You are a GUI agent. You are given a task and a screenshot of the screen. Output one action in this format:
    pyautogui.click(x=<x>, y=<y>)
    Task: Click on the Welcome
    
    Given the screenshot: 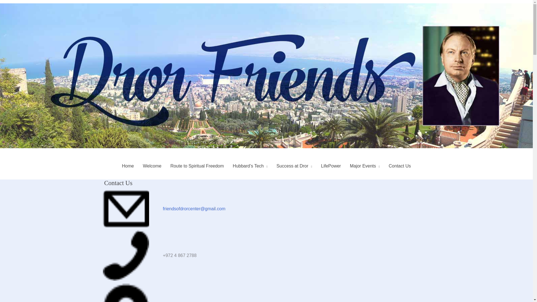 What is the action you would take?
    pyautogui.click(x=152, y=166)
    